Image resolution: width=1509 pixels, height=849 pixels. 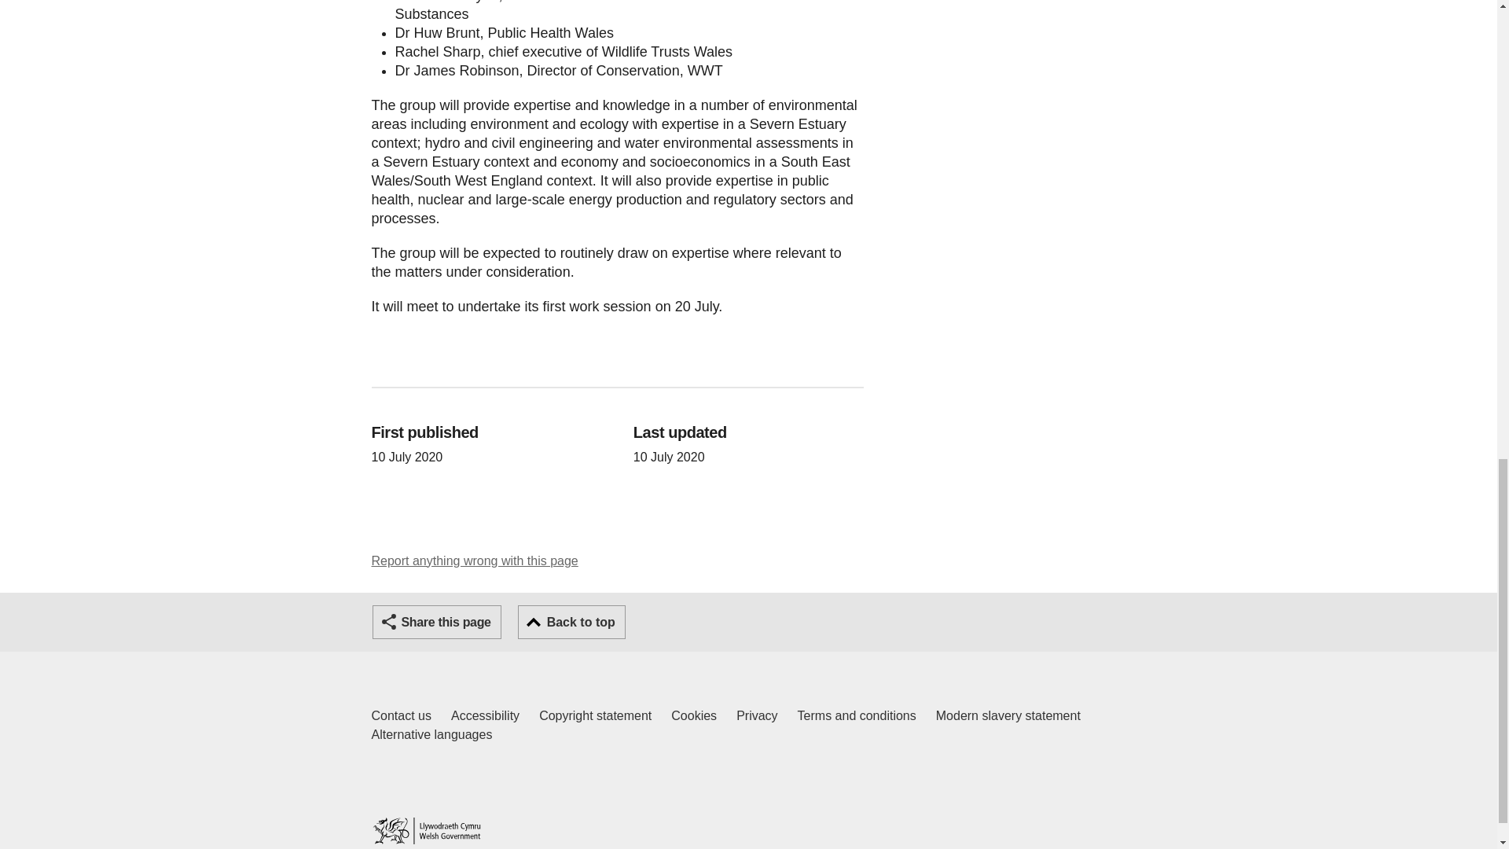 What do you see at coordinates (571, 623) in the screenshot?
I see `Privacy` at bounding box center [571, 623].